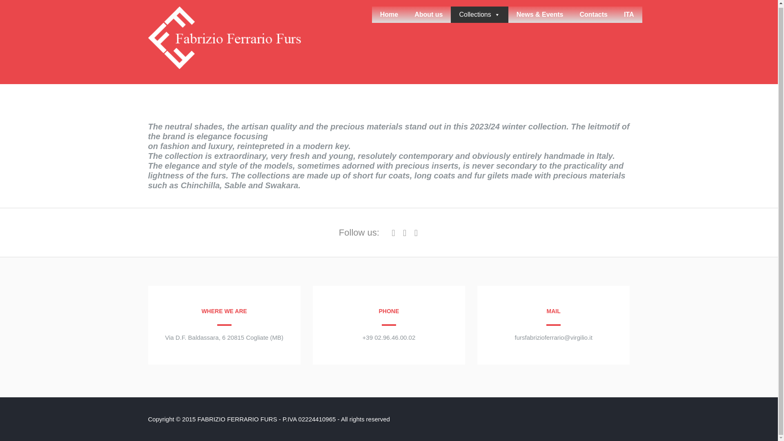  What do you see at coordinates (389, 15) in the screenshot?
I see `Home` at bounding box center [389, 15].